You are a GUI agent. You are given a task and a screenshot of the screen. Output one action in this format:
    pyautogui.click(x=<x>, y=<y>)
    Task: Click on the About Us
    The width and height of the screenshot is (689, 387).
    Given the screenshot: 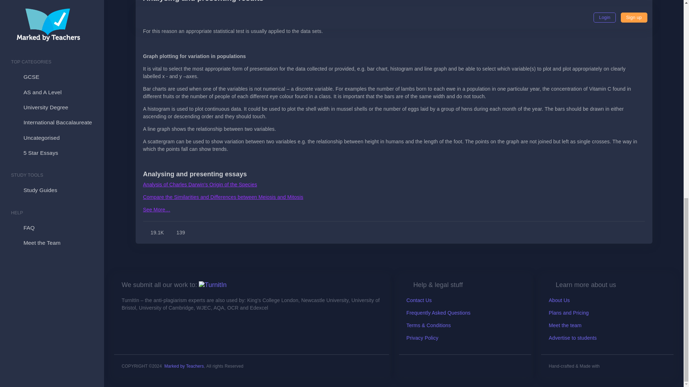 What is the action you would take?
    pyautogui.click(x=559, y=300)
    